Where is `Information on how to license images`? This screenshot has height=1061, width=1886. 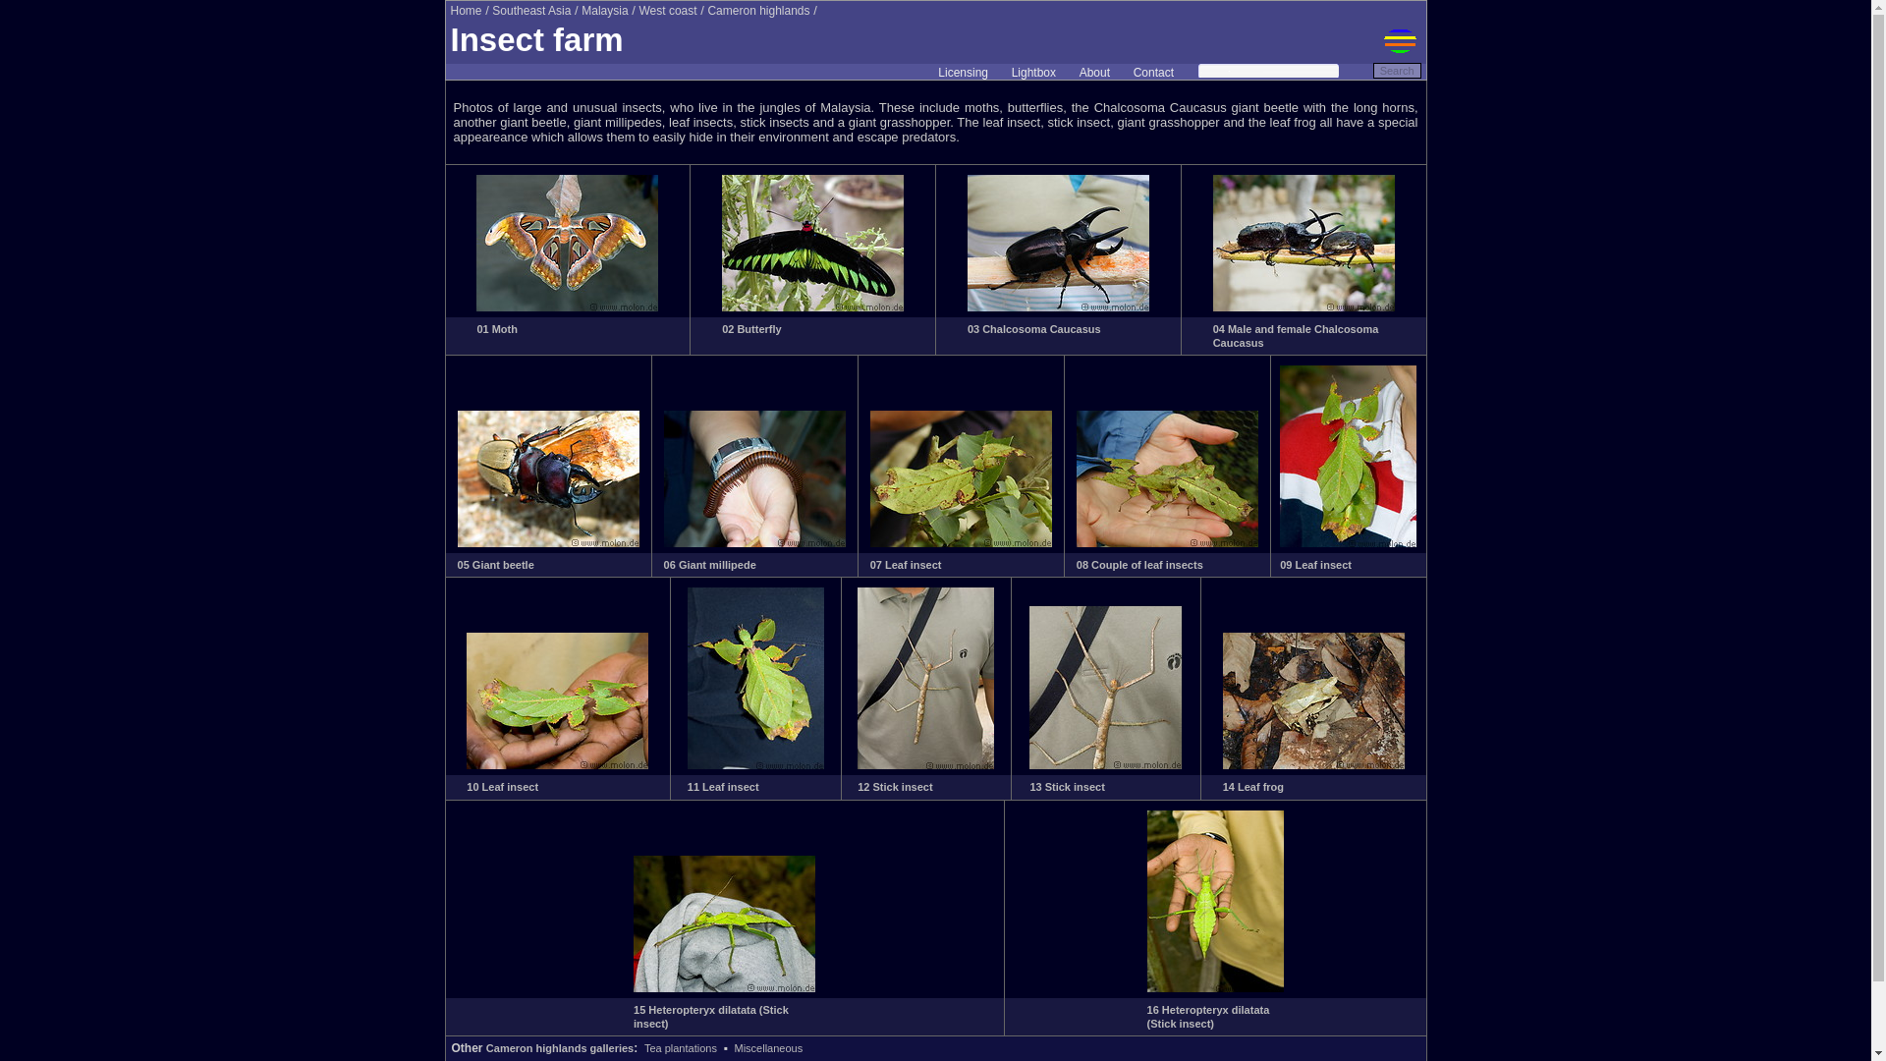 Information on how to license images is located at coordinates (963, 73).